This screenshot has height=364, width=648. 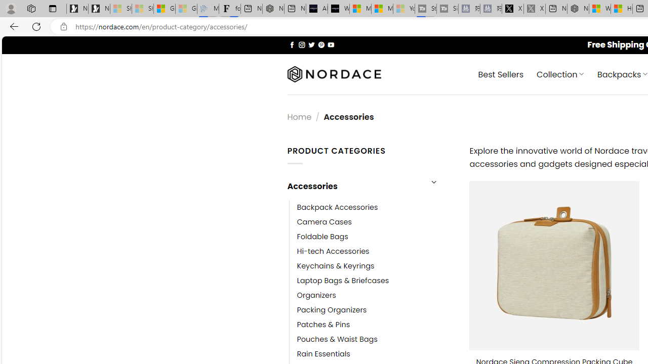 I want to click on Laptop Bags & Briefcases, so click(x=376, y=281).